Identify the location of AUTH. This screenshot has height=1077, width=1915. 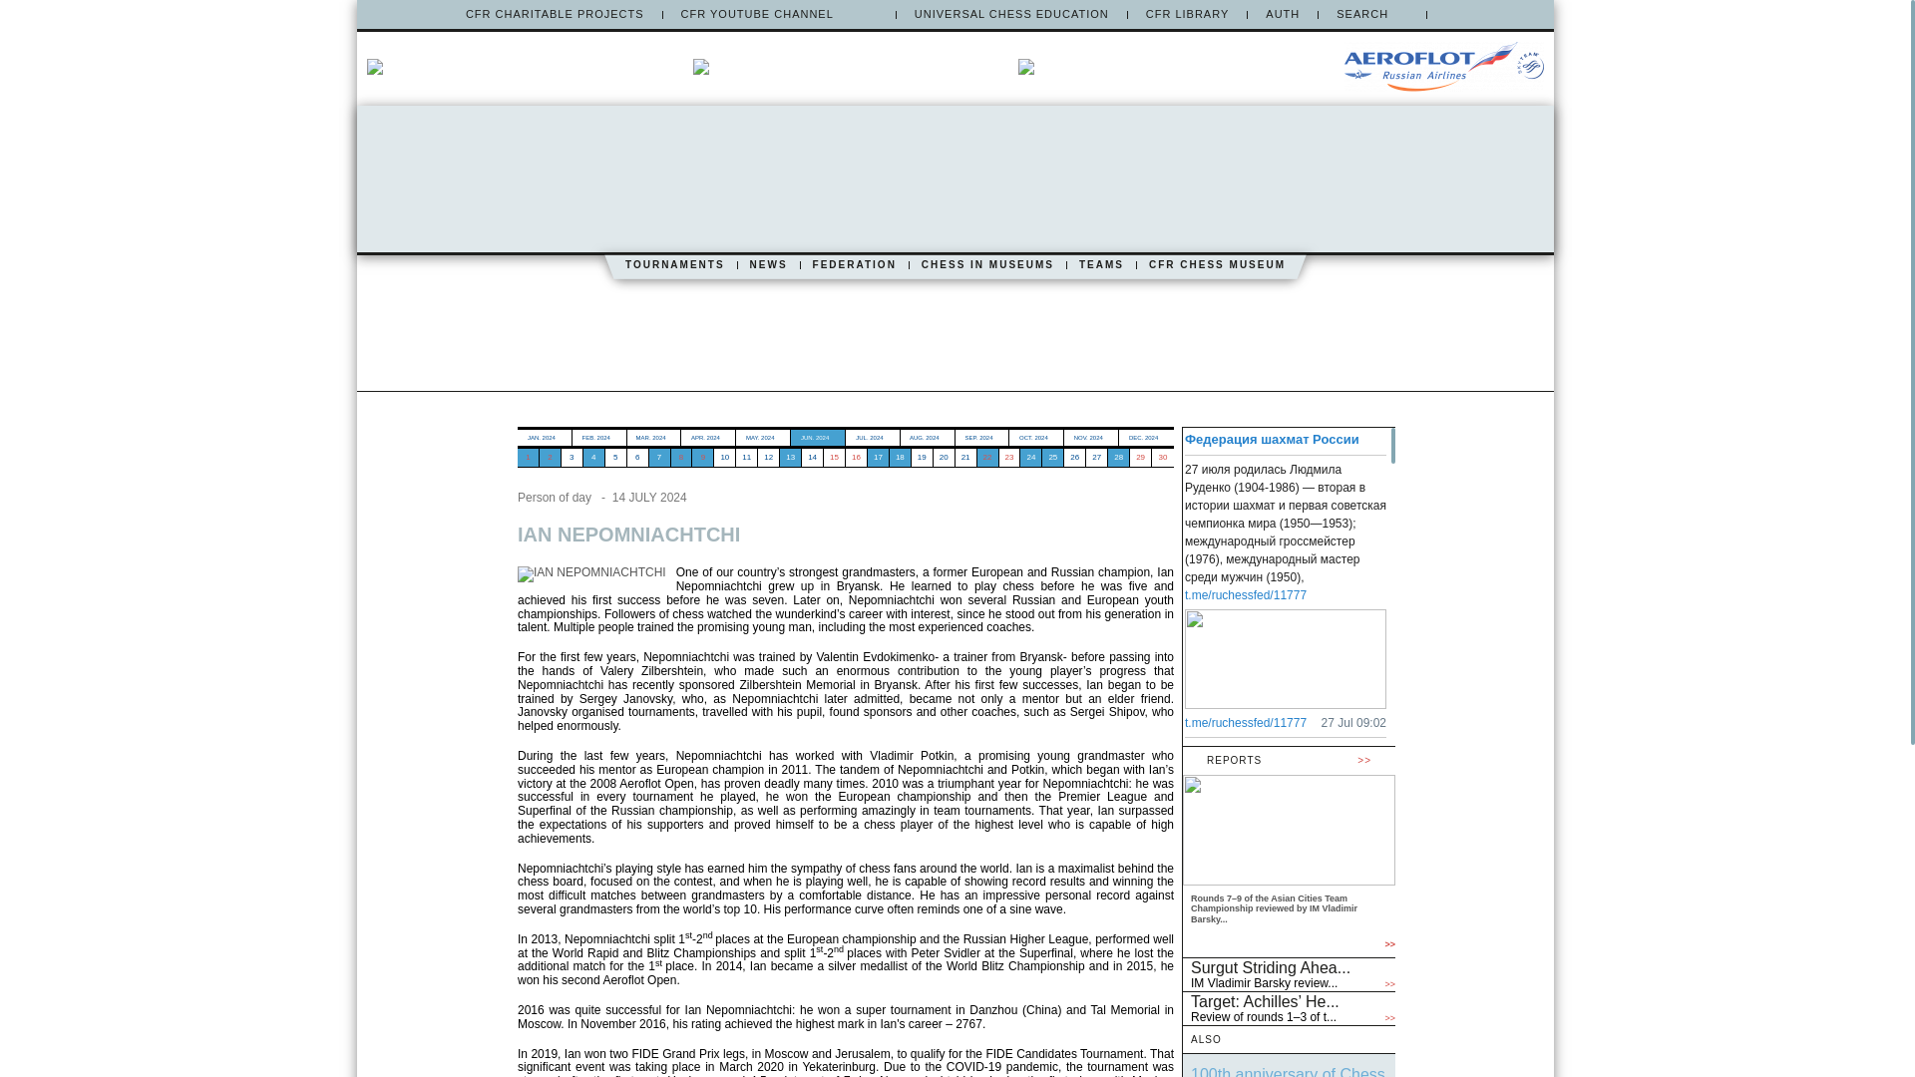
(1283, 14).